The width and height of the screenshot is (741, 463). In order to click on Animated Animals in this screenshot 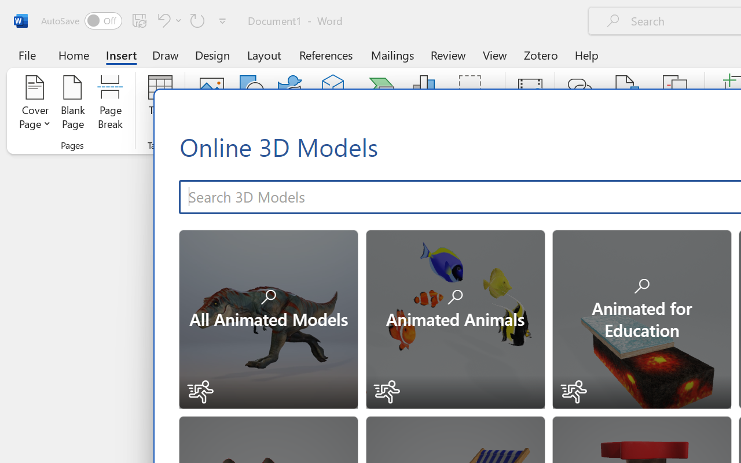, I will do `click(454, 318)`.